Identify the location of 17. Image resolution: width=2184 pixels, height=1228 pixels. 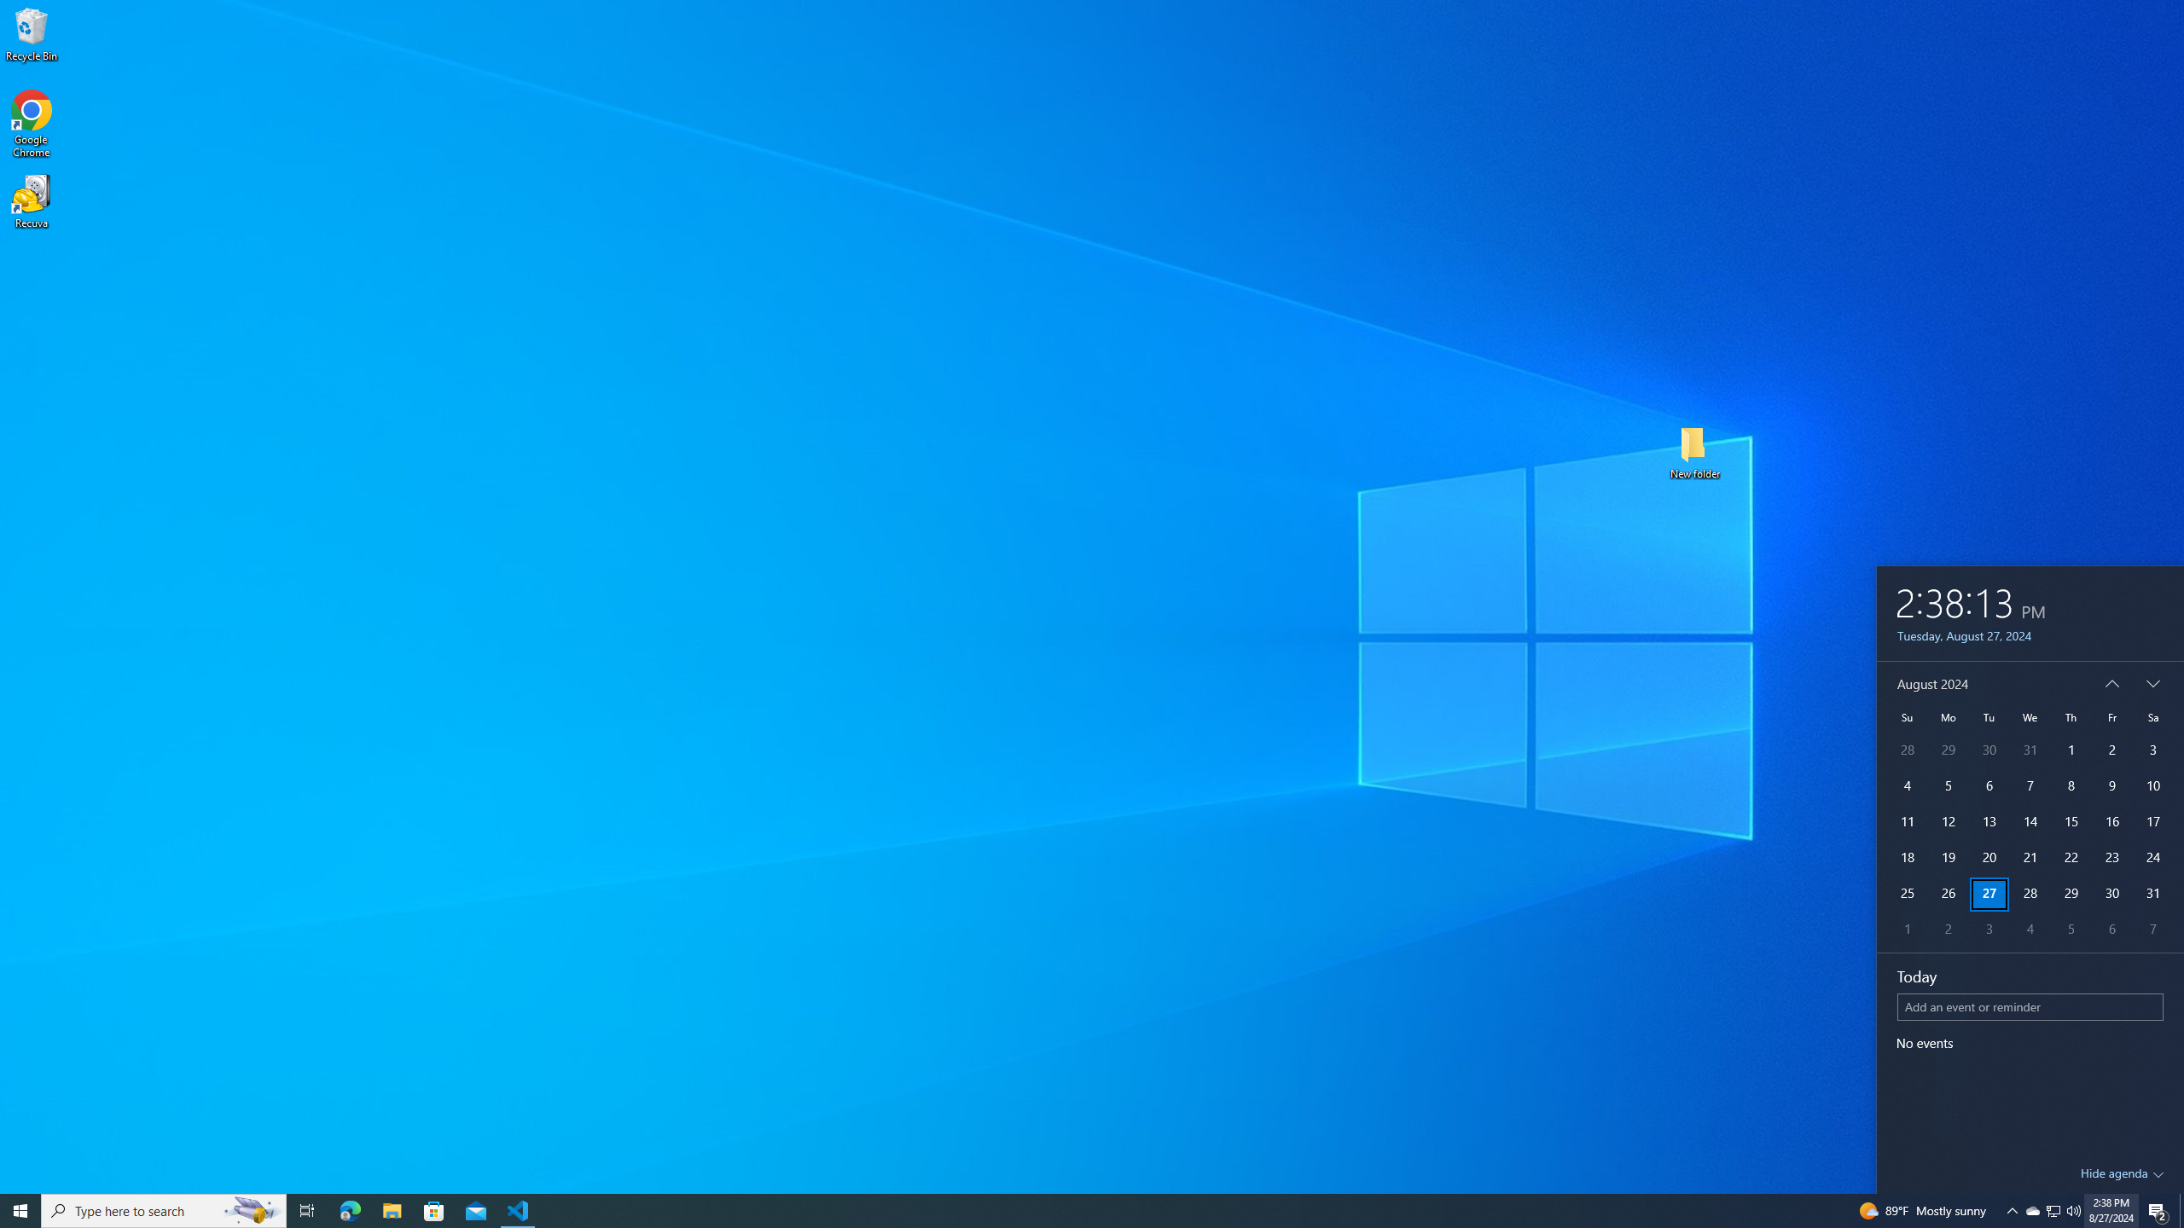
(2153, 822).